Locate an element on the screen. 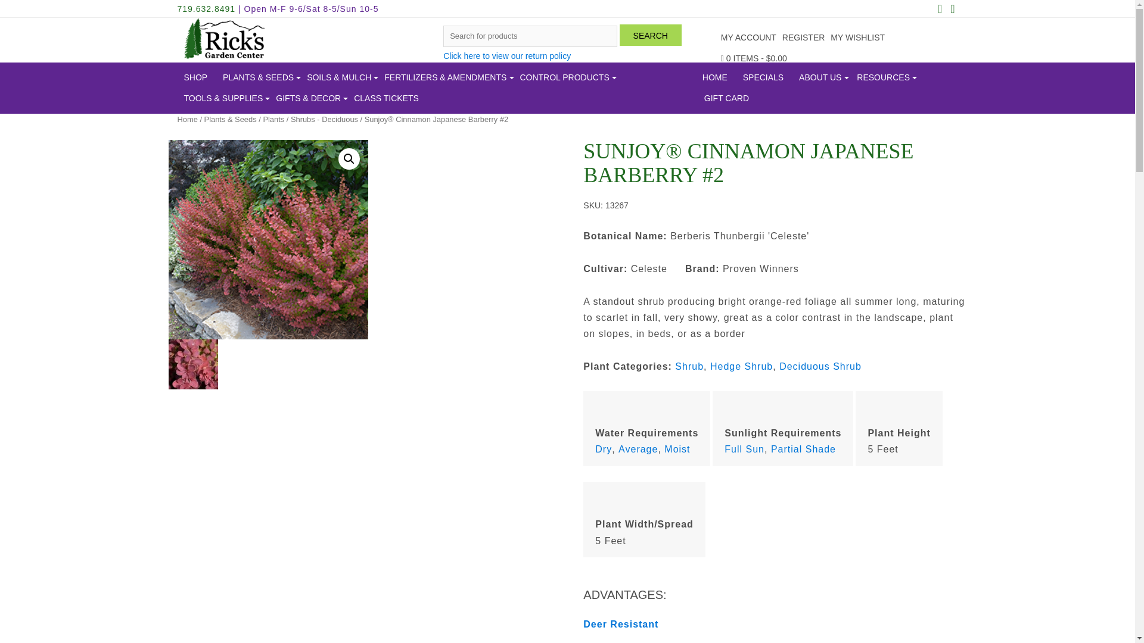 This screenshot has width=1144, height=643. MY WISHLIST is located at coordinates (857, 38).